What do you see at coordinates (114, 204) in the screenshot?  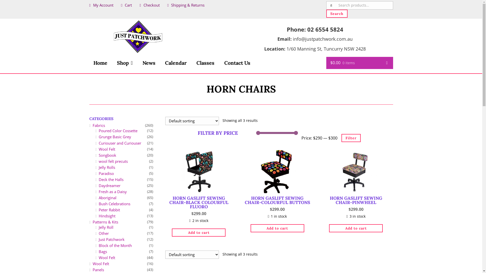 I see `Bush Celebrations` at bounding box center [114, 204].